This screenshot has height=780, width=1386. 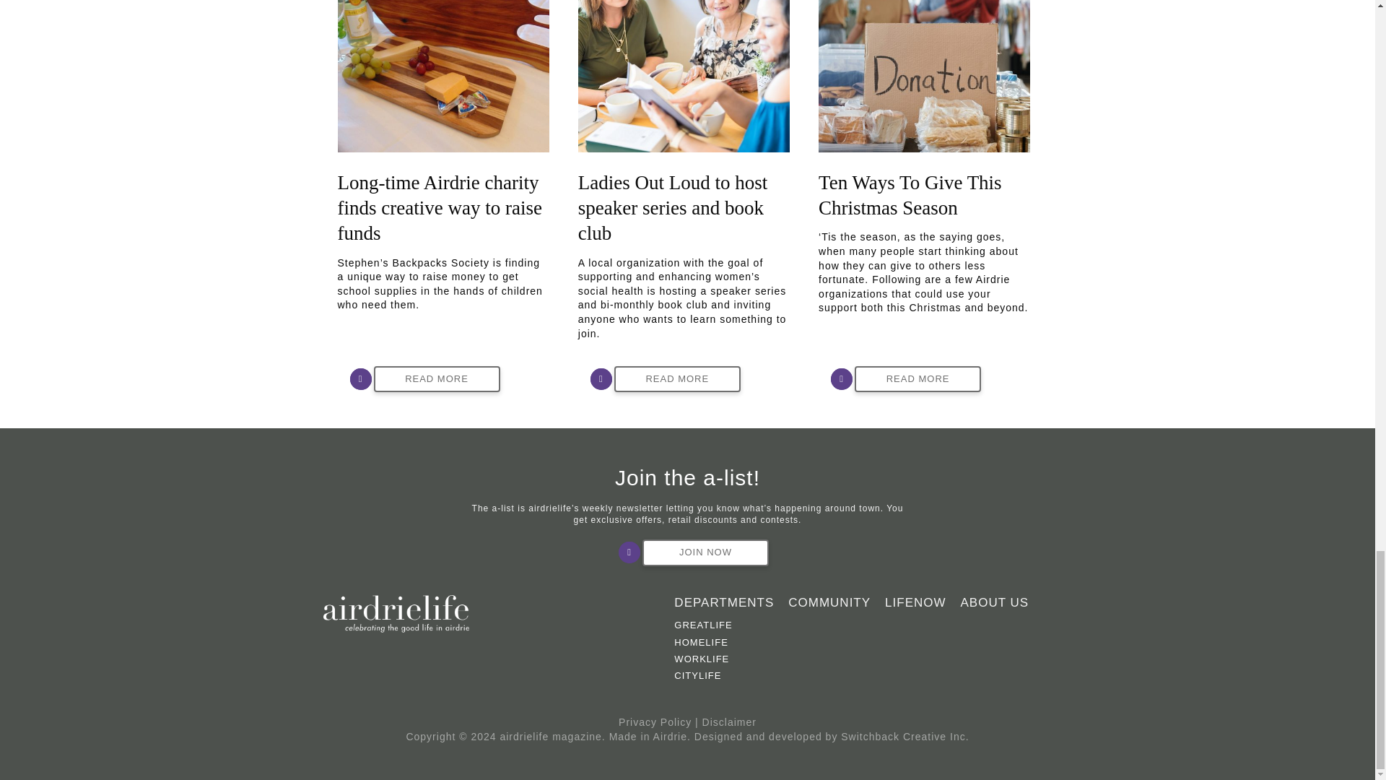 What do you see at coordinates (723, 602) in the screenshot?
I see `DEPARTMENTS` at bounding box center [723, 602].